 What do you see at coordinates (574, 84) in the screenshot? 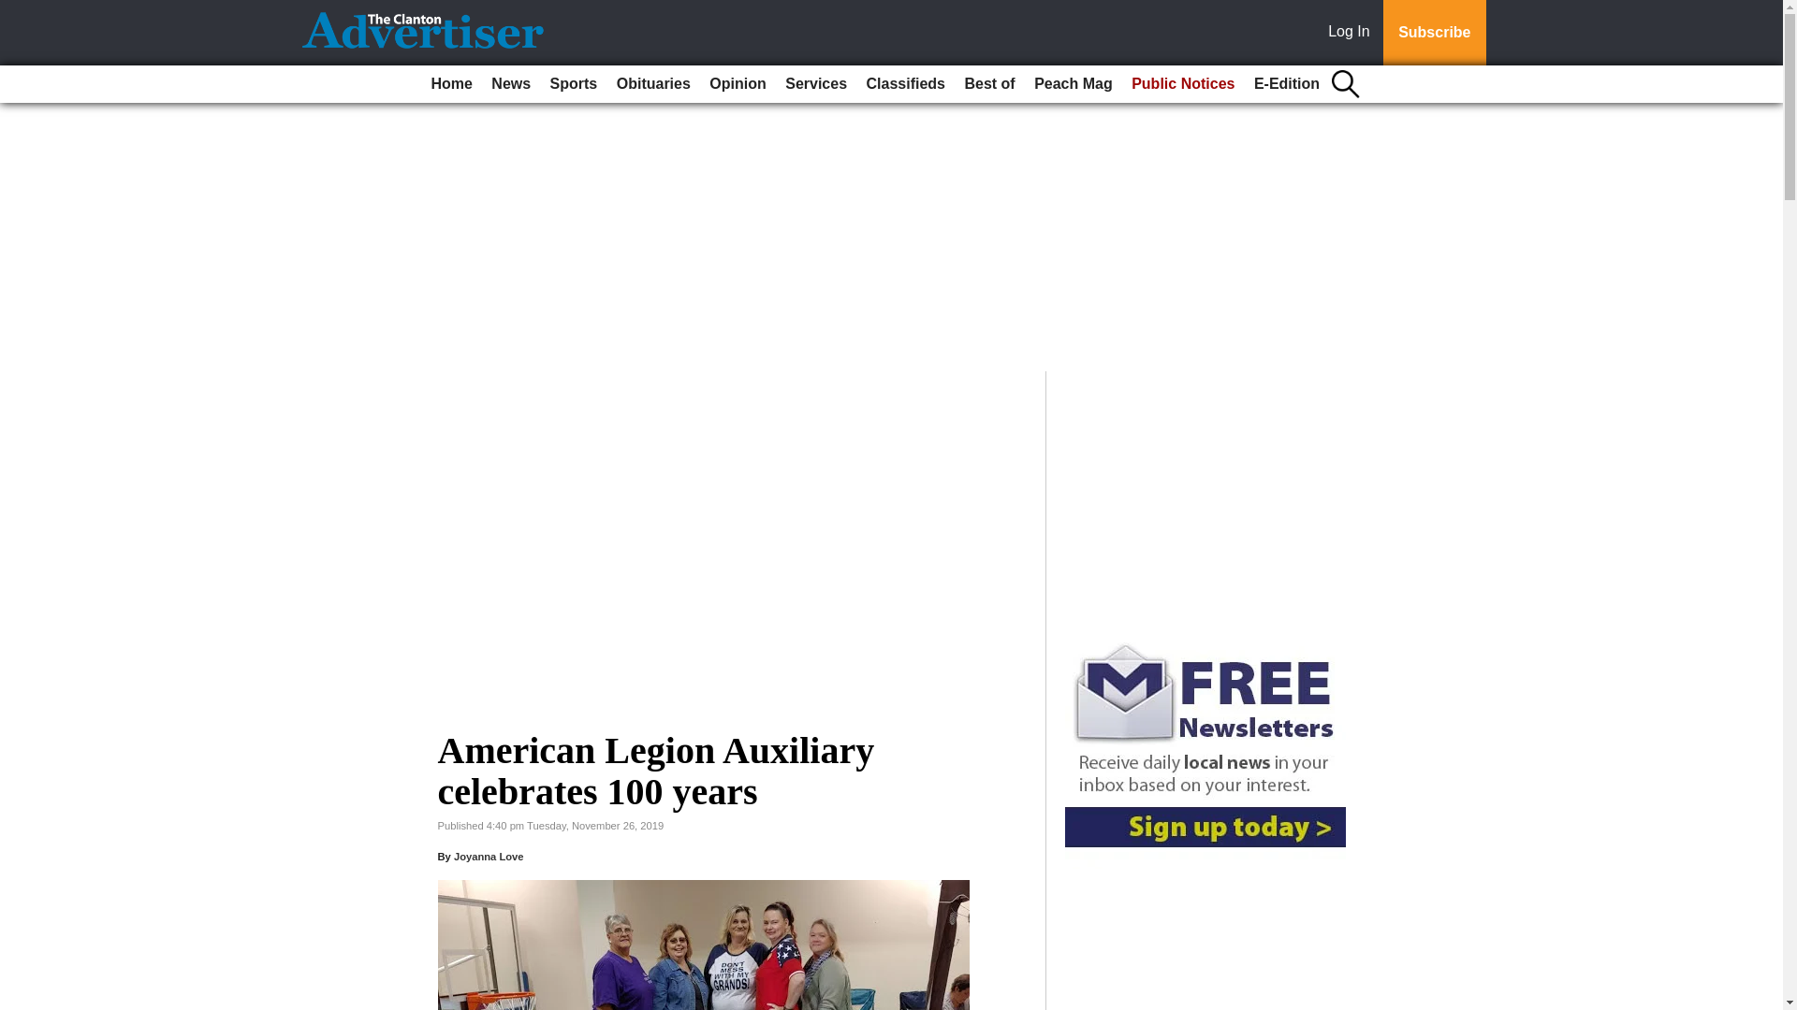
I see `Sports` at bounding box center [574, 84].